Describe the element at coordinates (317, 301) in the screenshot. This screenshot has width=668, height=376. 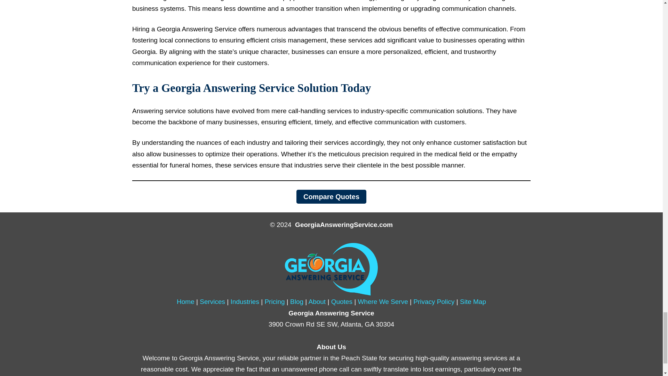
I see `About` at that location.